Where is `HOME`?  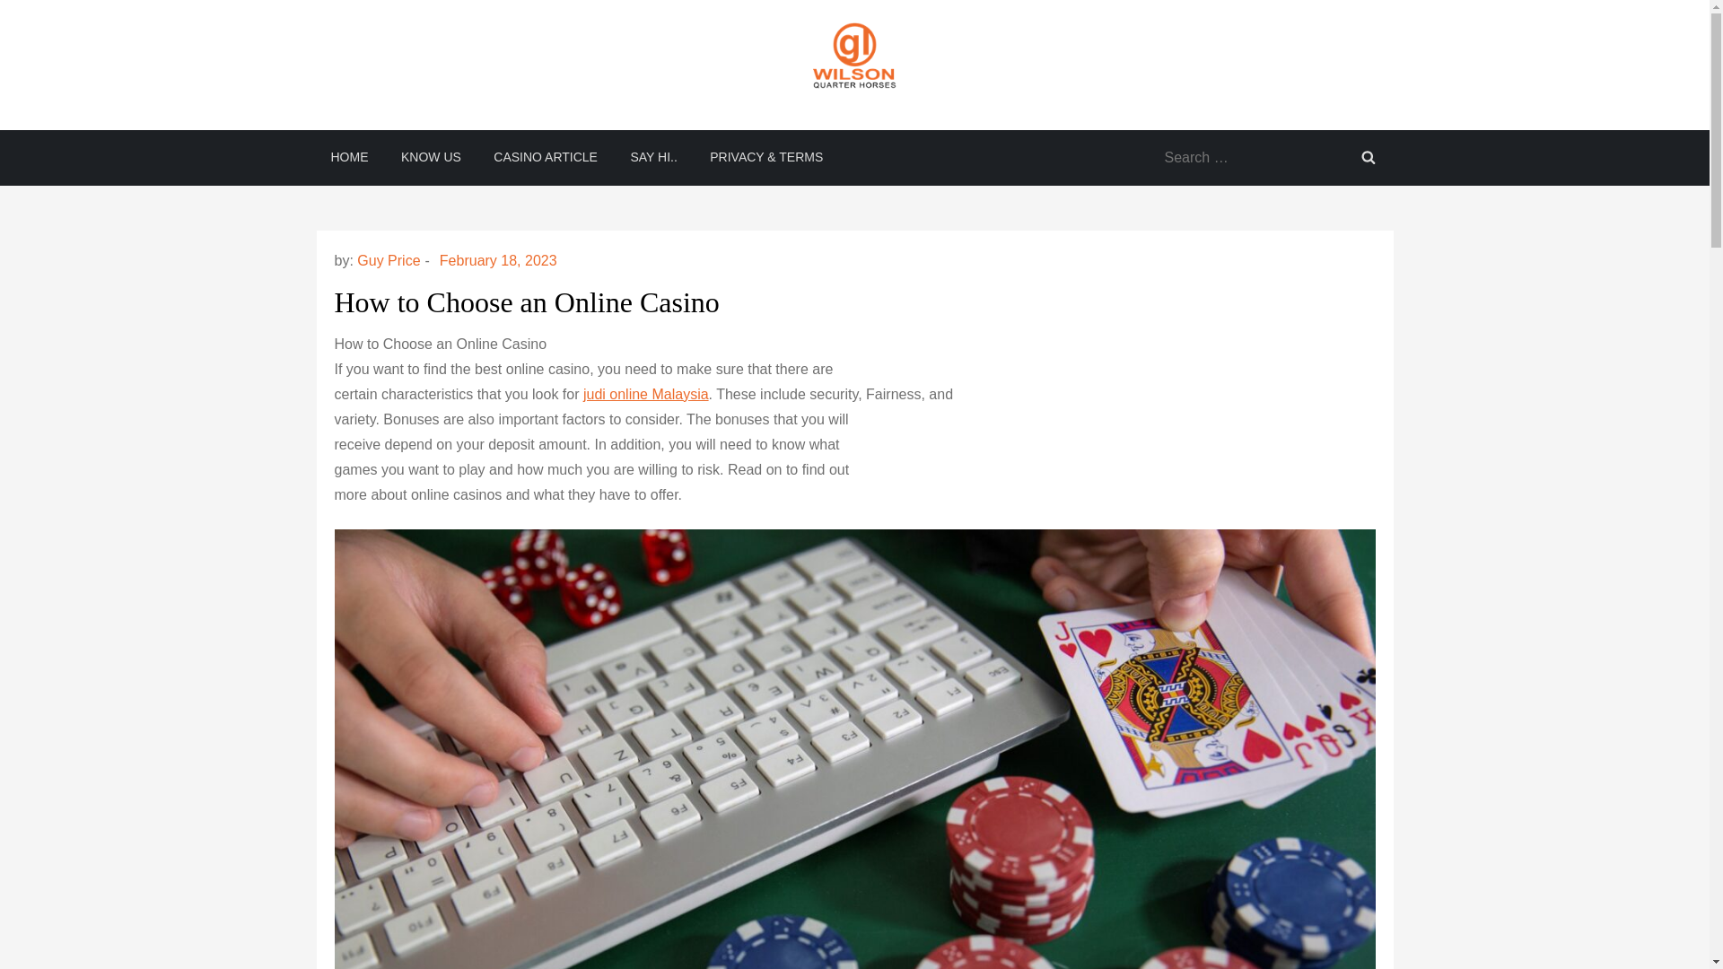 HOME is located at coordinates (348, 156).